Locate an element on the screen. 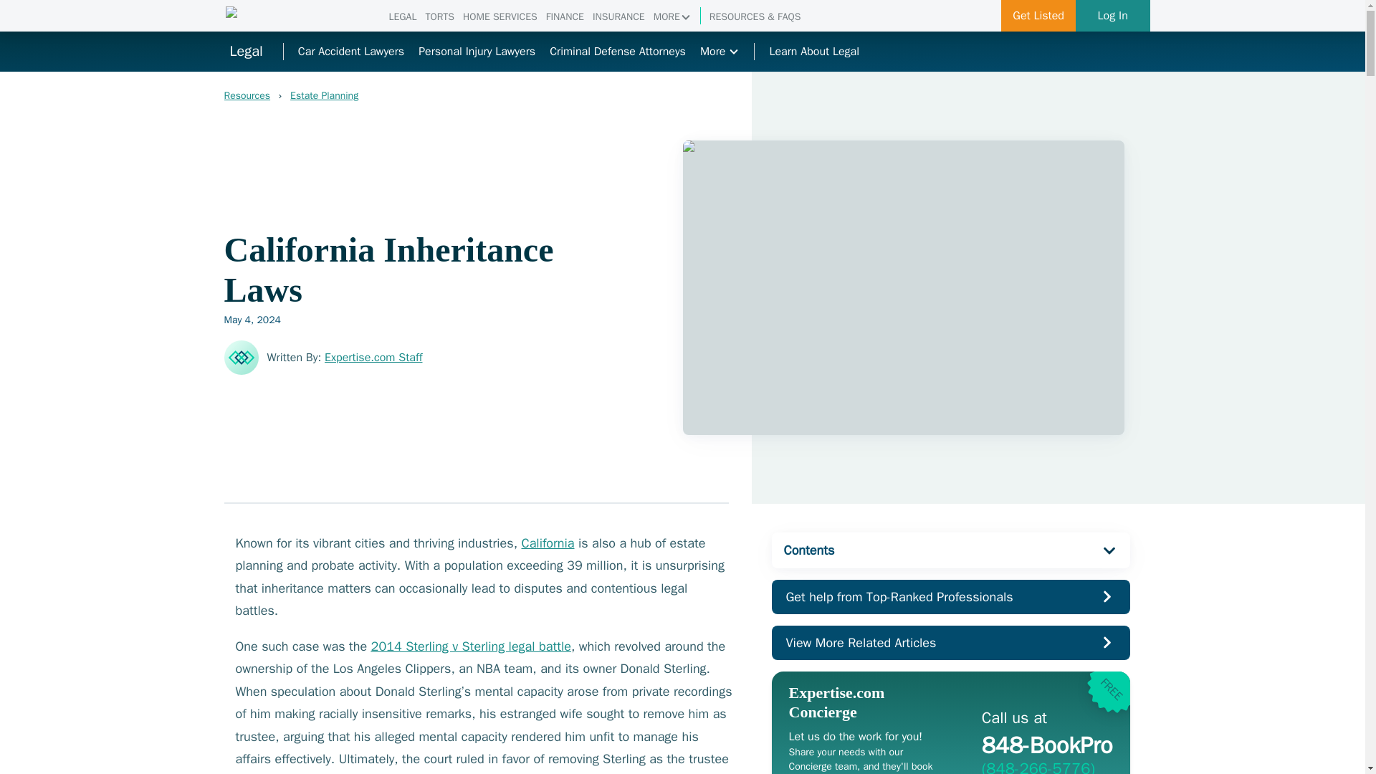 The image size is (1376, 774). Personal Injury Lawyers is located at coordinates (476, 52).